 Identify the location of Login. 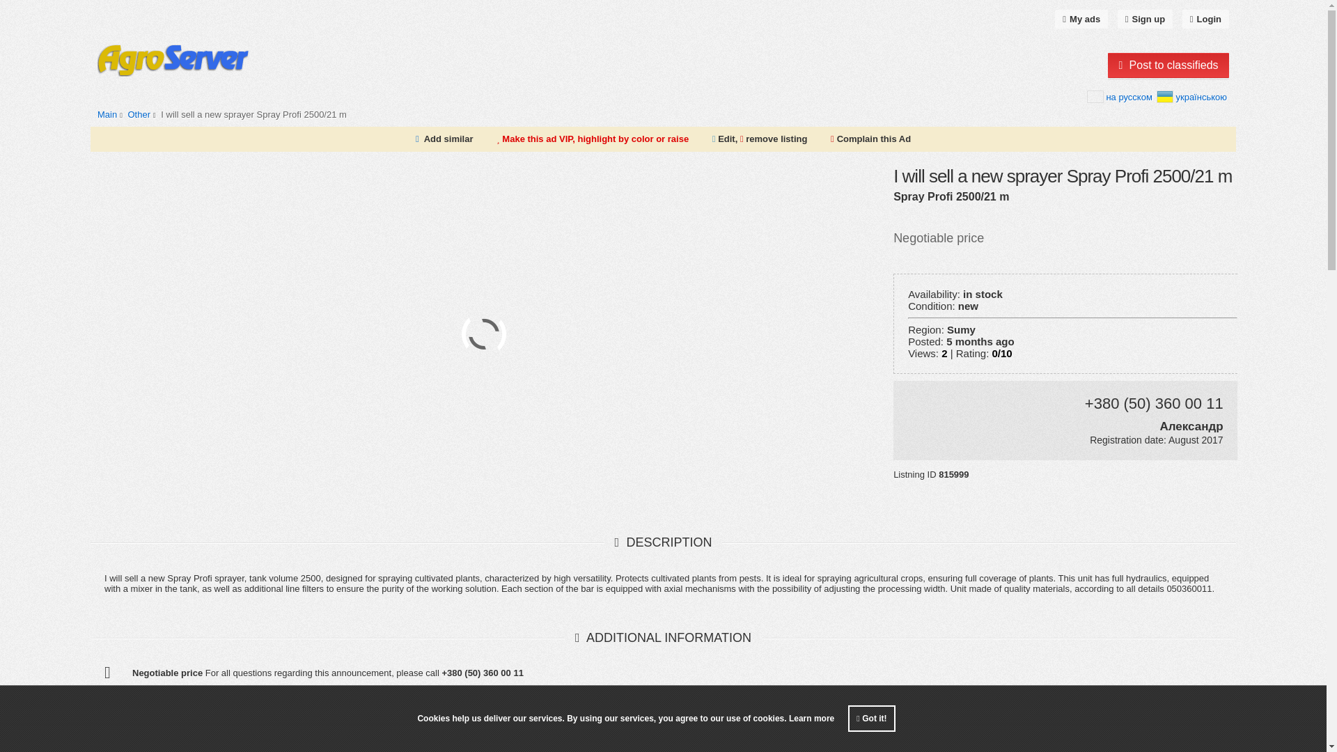
(1205, 19).